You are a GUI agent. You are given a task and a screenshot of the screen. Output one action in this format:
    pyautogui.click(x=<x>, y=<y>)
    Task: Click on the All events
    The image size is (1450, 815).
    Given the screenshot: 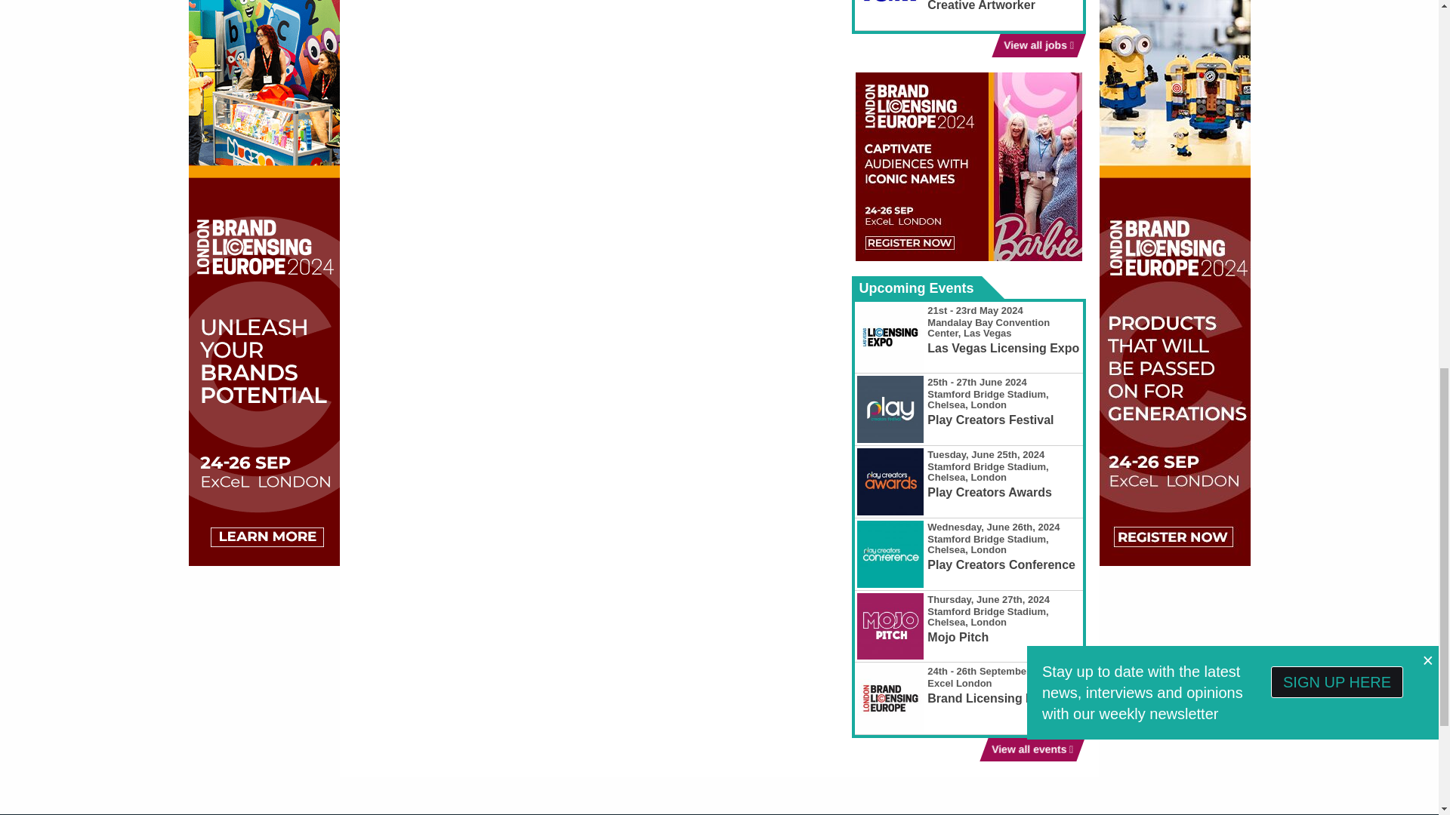 What is the action you would take?
    pyautogui.click(x=1027, y=749)
    